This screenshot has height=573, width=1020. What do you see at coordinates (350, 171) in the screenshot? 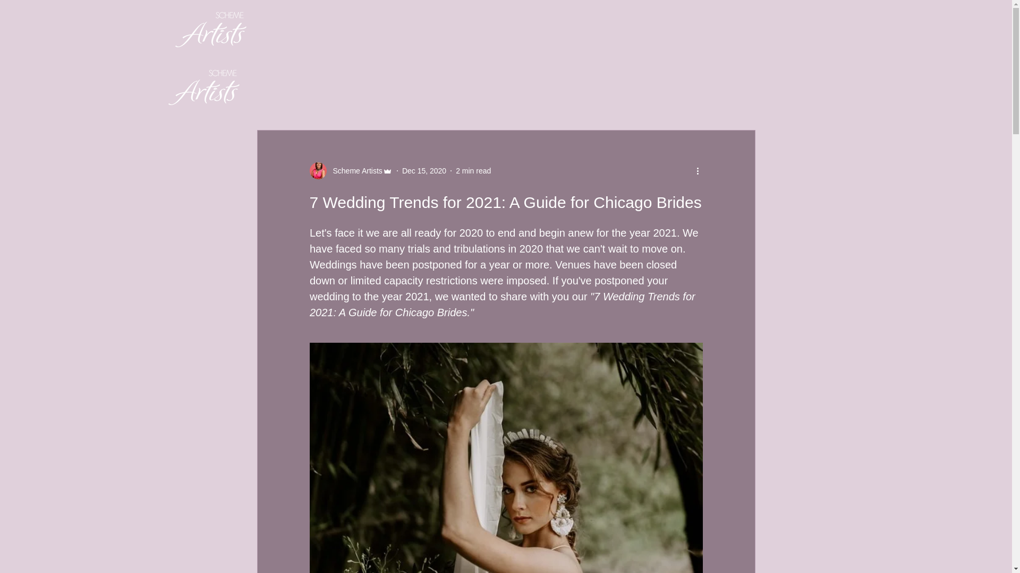
I see `Scheme Artists` at bounding box center [350, 171].